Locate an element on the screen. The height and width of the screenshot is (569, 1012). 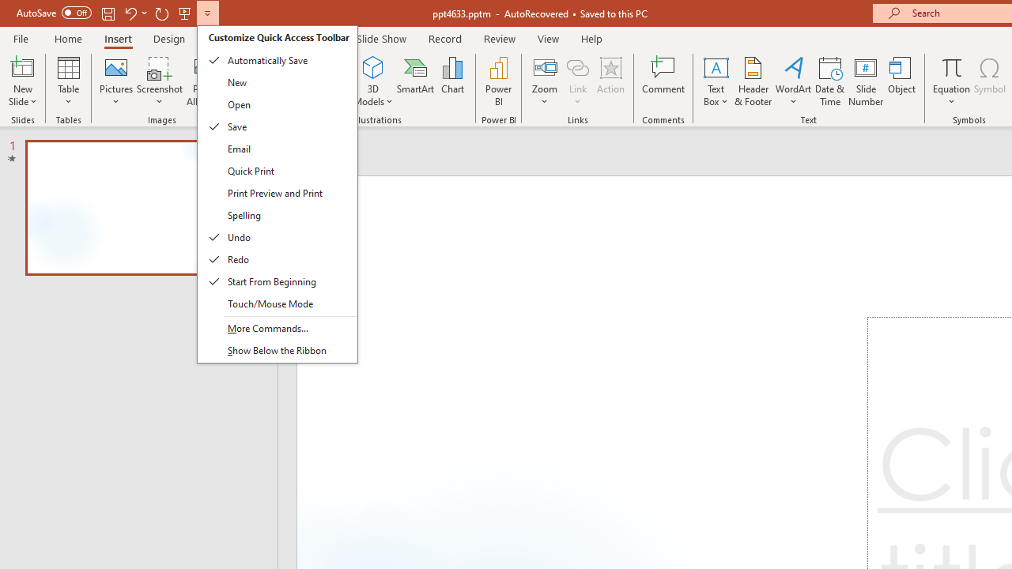
Table is located at coordinates (68, 81).